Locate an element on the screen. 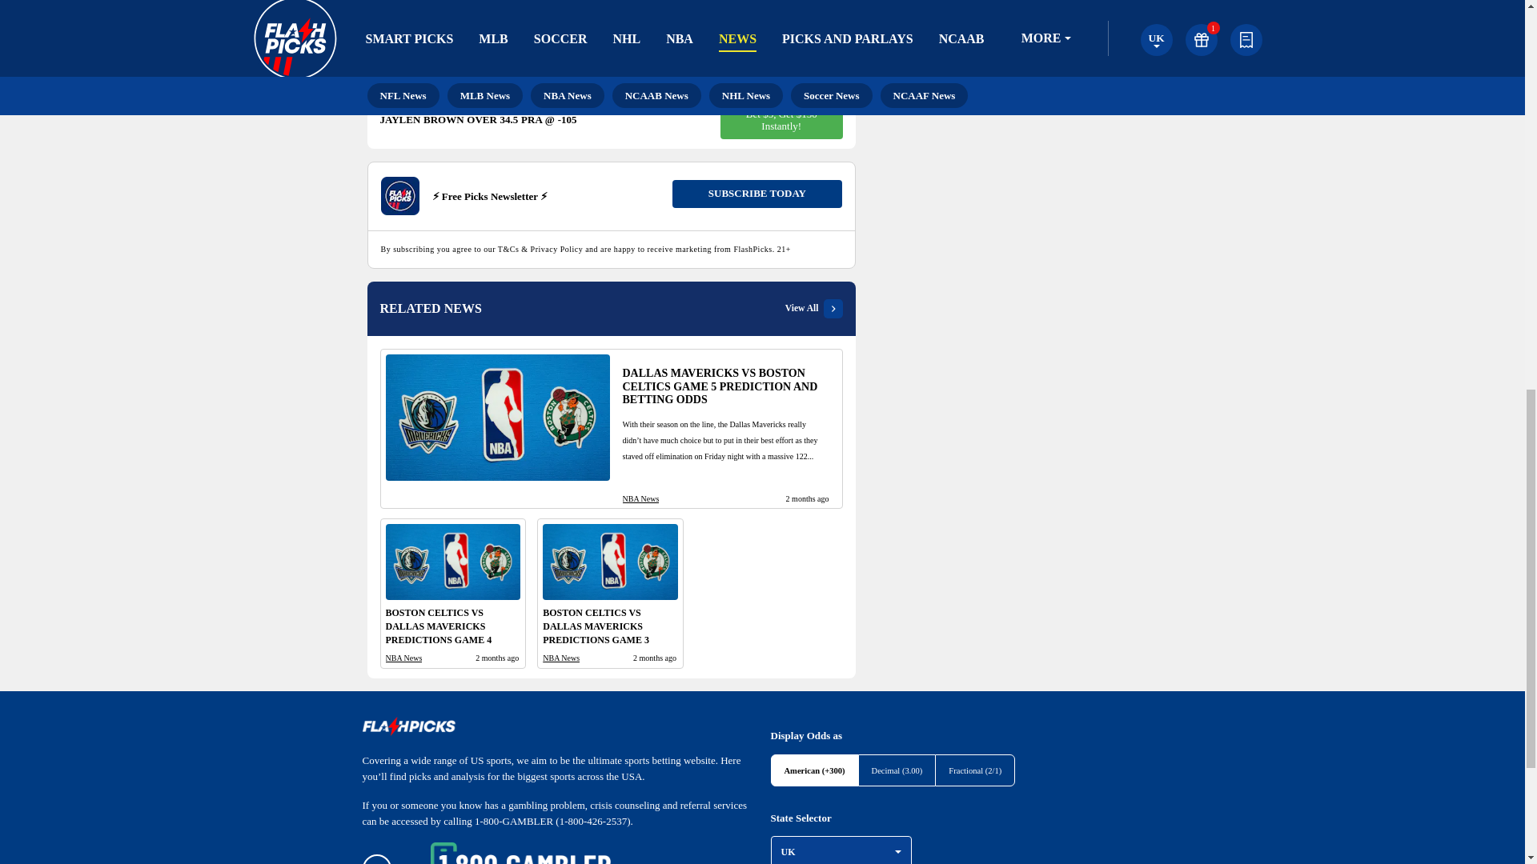 The width and height of the screenshot is (1537, 864). SUBSCRIBE TODAY is located at coordinates (756, 194).